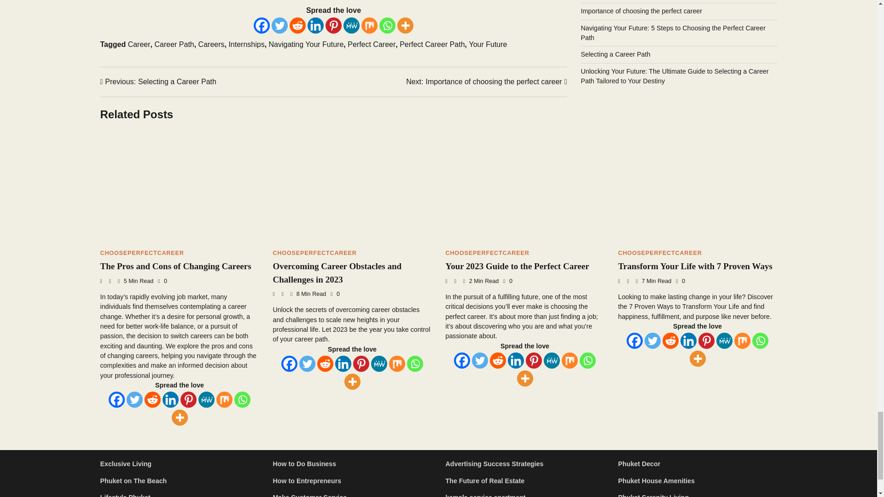 Image resolution: width=884 pixels, height=497 pixels. I want to click on Pinterest, so click(333, 25).